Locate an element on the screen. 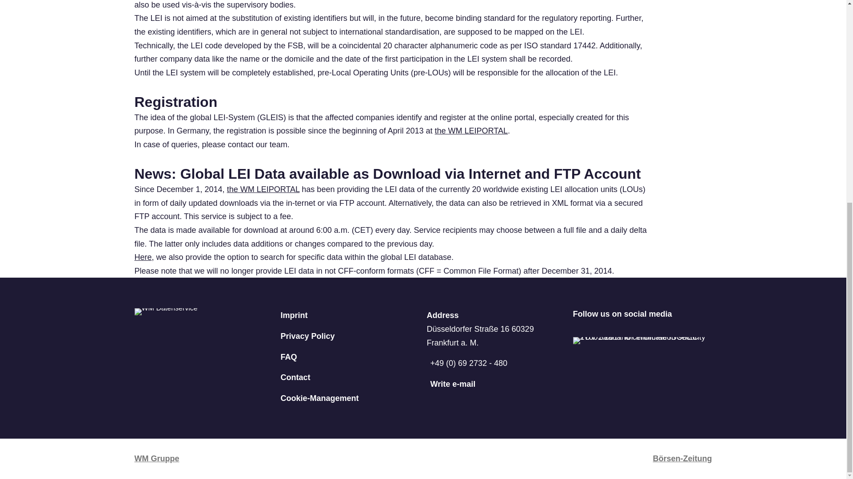  Contact is located at coordinates (350, 377).